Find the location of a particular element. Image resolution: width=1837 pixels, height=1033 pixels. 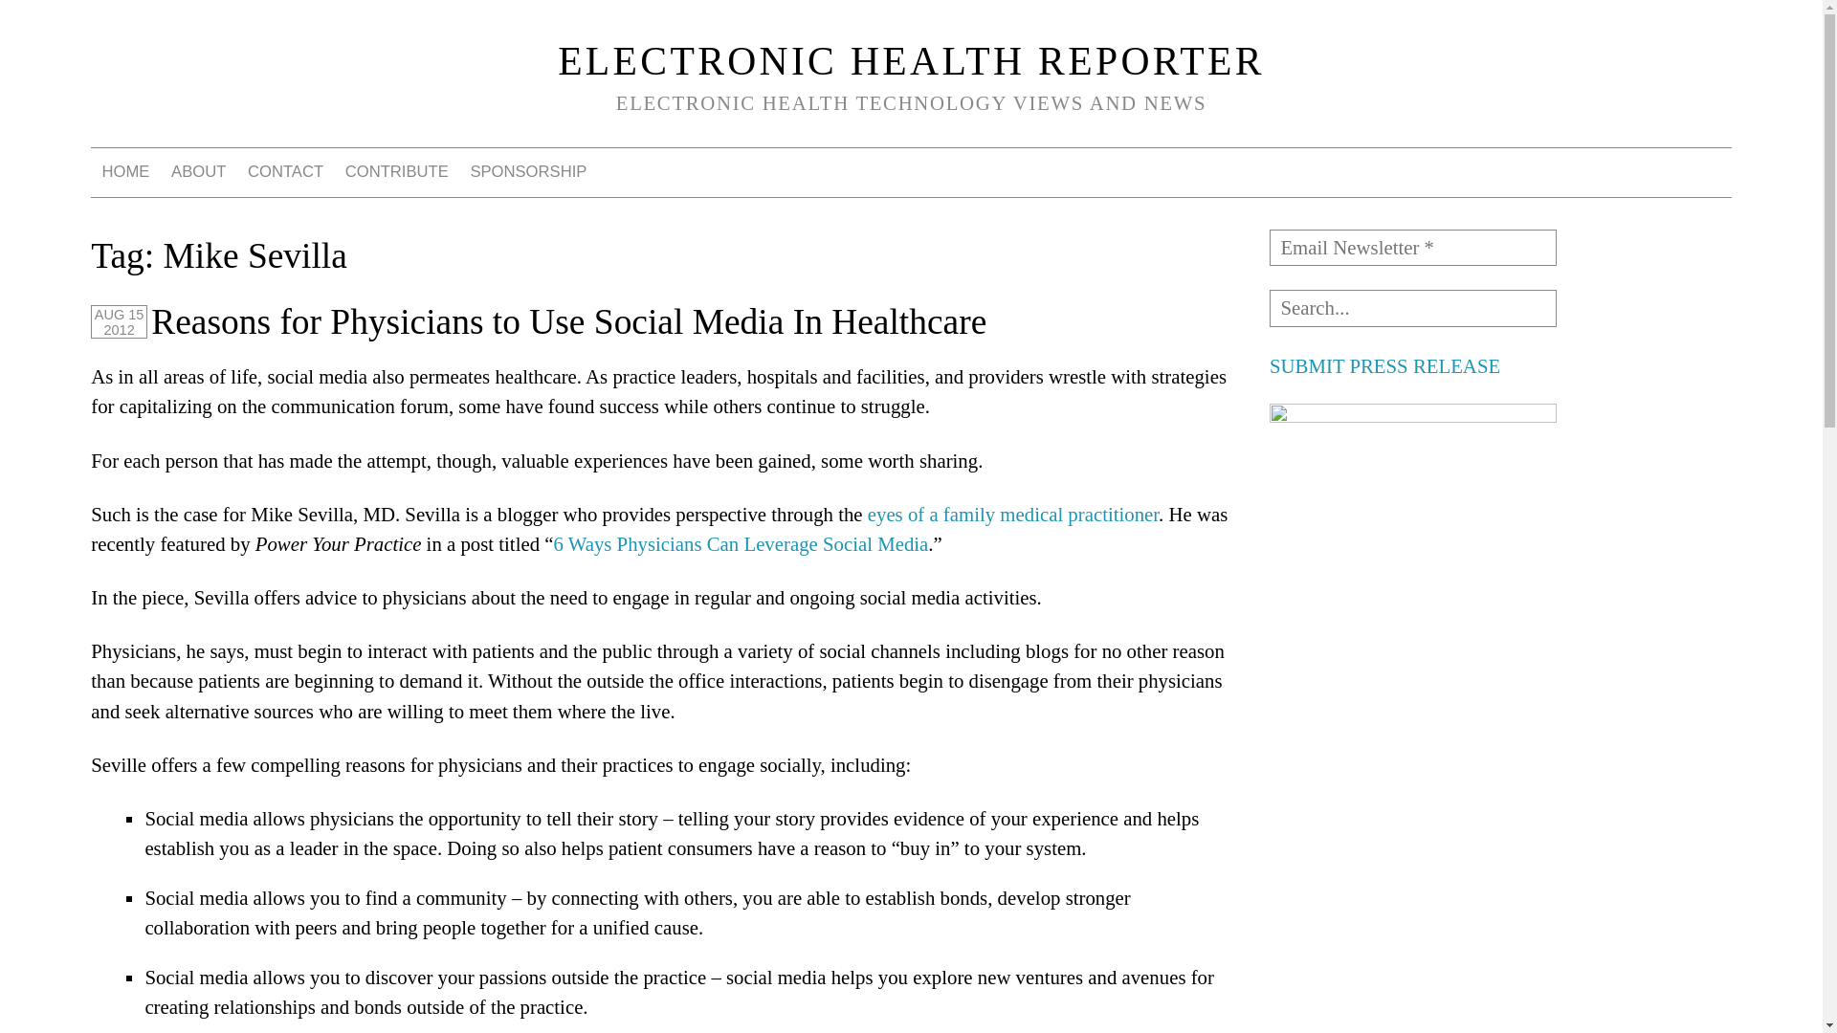

Reasons for Physicians to Use Social Media In Healthcare is located at coordinates (568, 321).